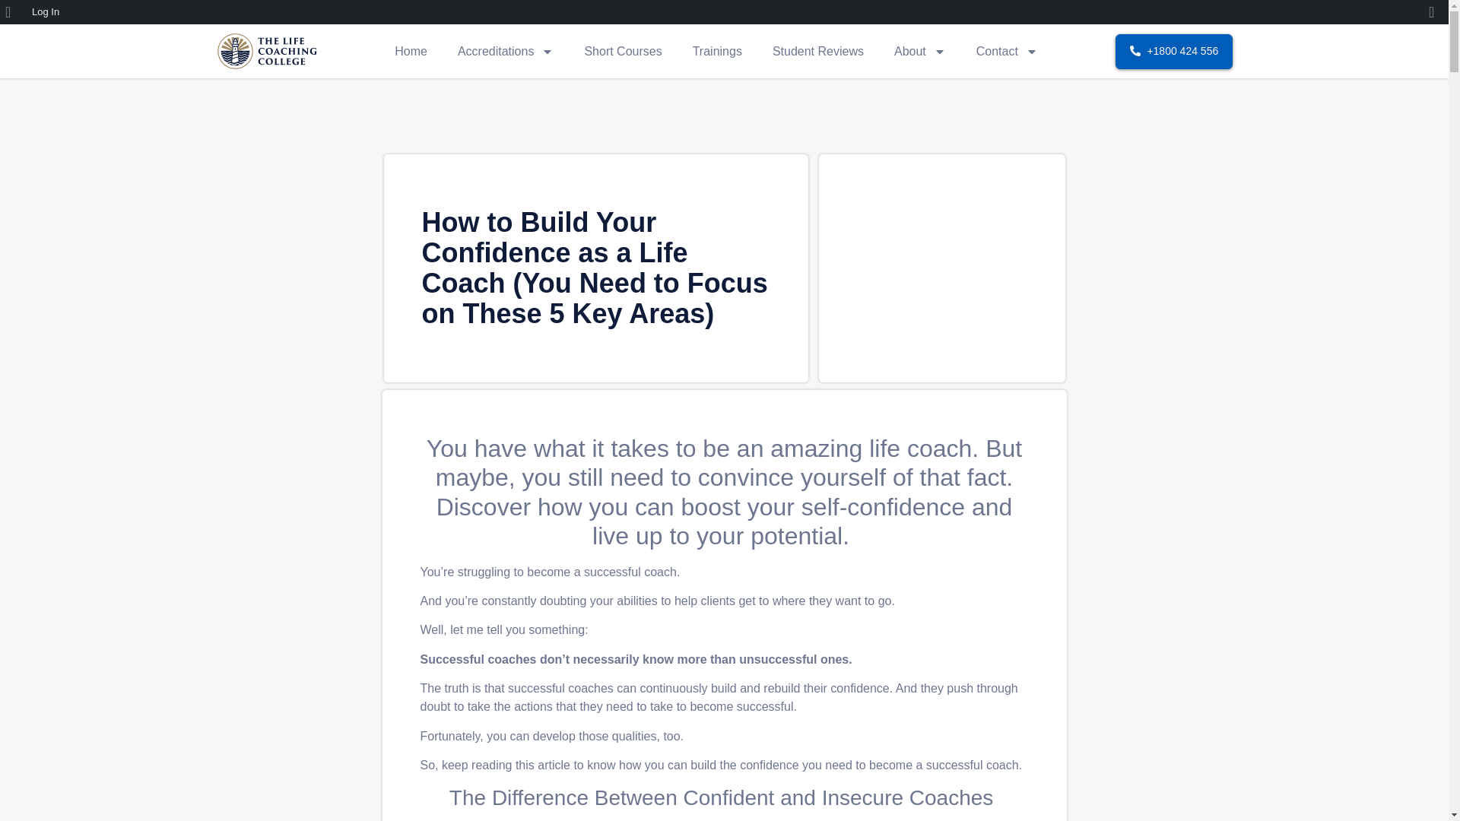 Image resolution: width=1460 pixels, height=821 pixels. Describe the element at coordinates (919, 50) in the screenshot. I see `About` at that location.